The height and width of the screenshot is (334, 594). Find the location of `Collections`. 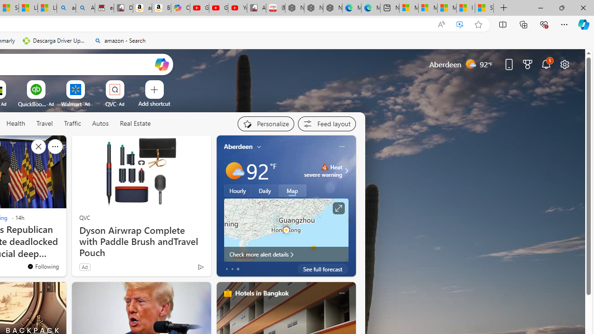

Collections is located at coordinates (523, 24).